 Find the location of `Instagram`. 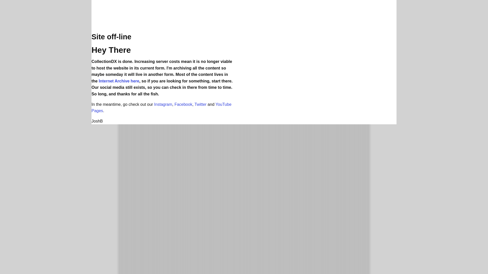

Instagram is located at coordinates (163, 104).